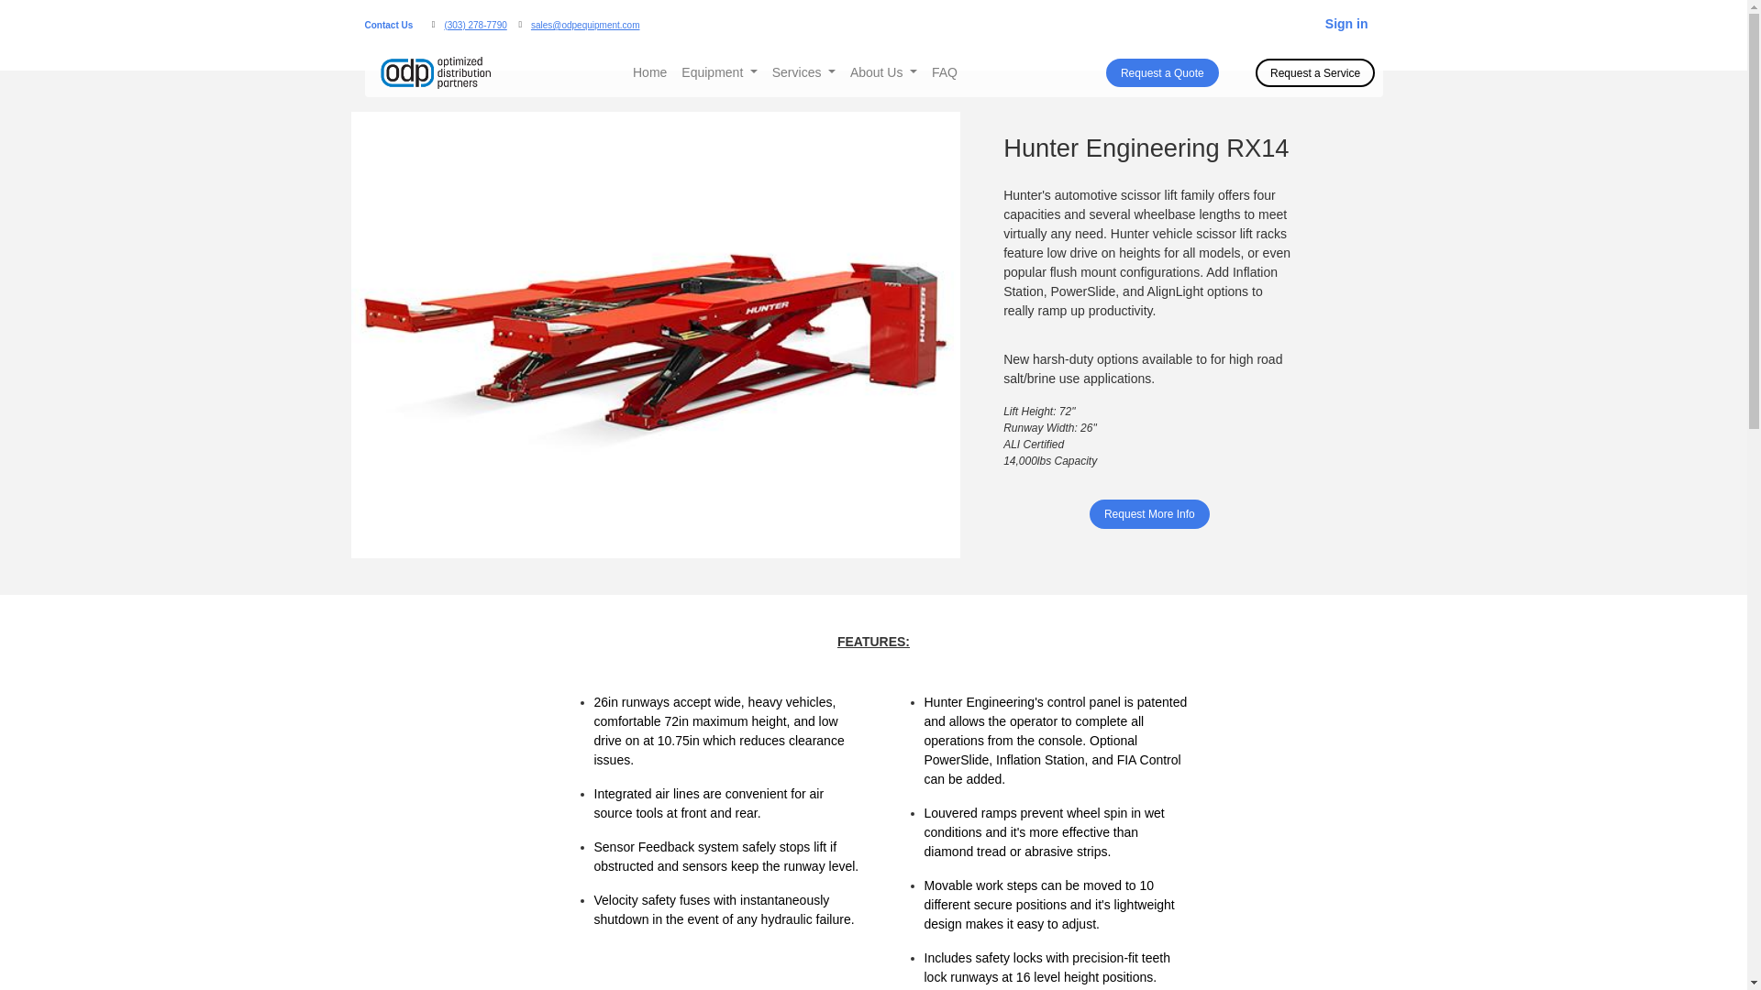 The image size is (1761, 990). Describe the element at coordinates (649, 72) in the screenshot. I see `Home` at that location.